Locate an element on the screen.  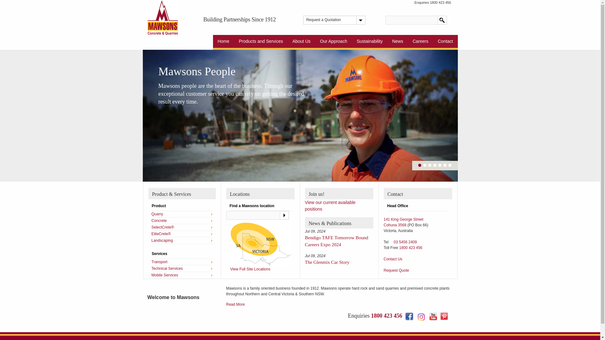
Home is located at coordinates (223, 42).